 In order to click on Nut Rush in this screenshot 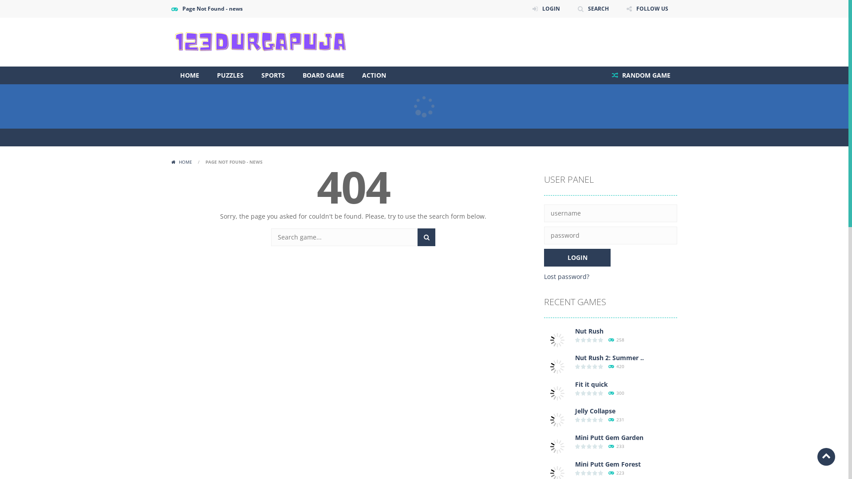, I will do `click(589, 331)`.